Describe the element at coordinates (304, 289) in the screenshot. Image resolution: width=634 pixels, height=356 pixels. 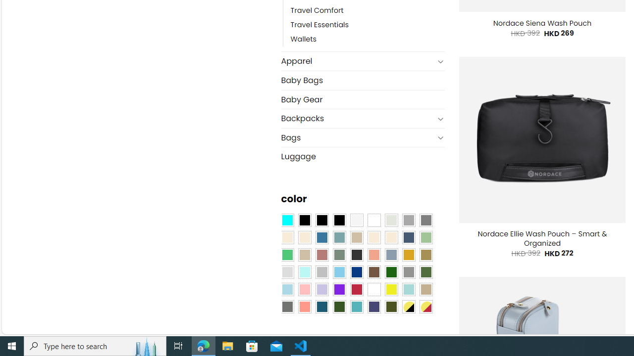
I see `Pink` at that location.